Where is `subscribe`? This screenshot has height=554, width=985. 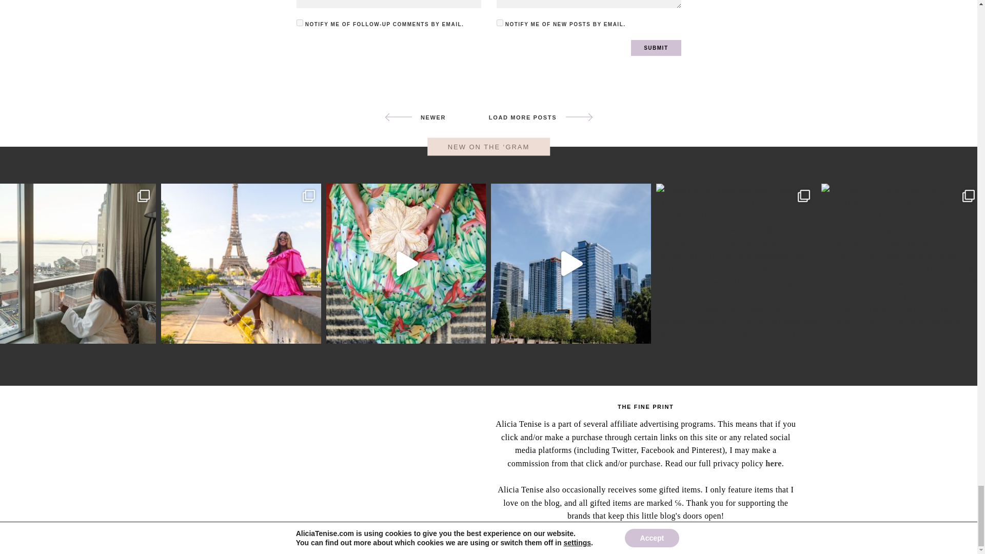
subscribe is located at coordinates (500, 23).